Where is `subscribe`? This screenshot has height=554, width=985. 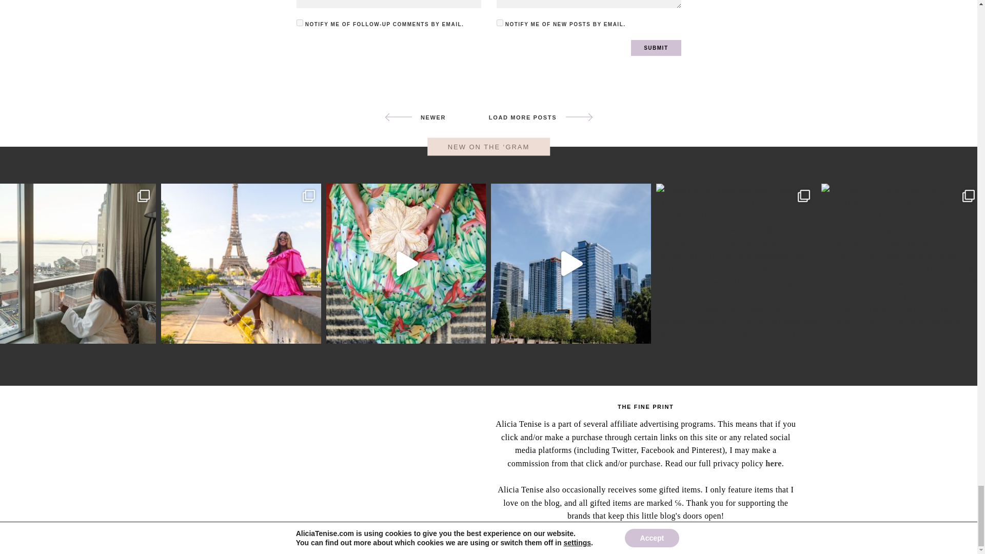
subscribe is located at coordinates (500, 23).